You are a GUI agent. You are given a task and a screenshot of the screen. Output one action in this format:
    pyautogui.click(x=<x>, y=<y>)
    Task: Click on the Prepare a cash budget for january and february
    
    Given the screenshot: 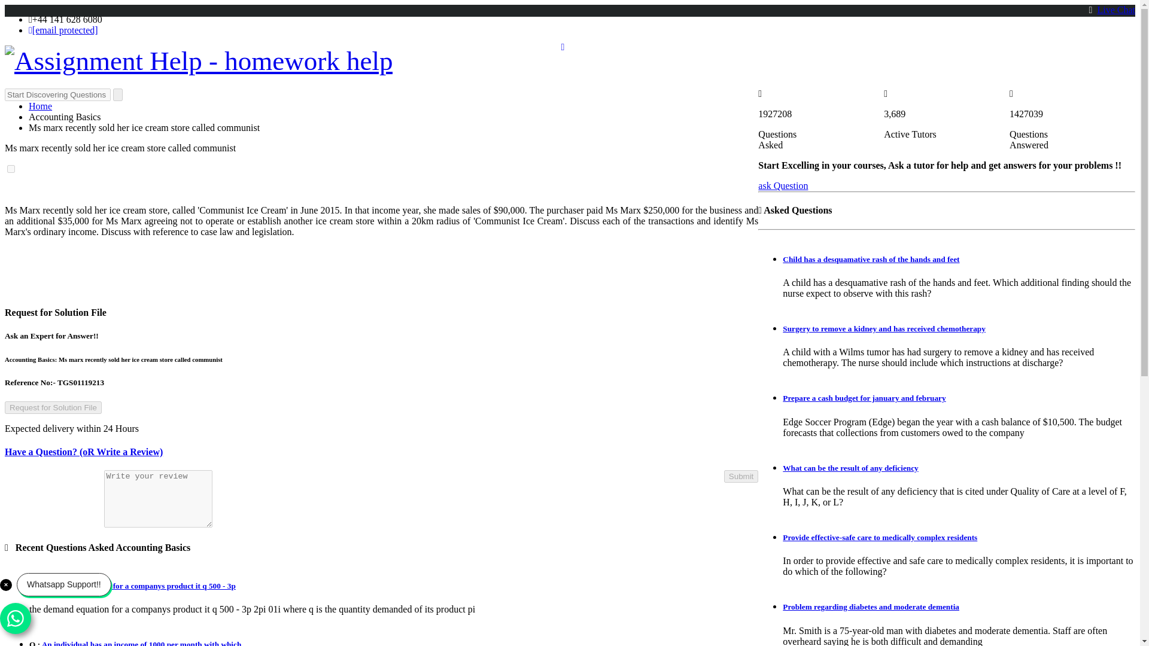 What is the action you would take?
    pyautogui.click(x=864, y=397)
    